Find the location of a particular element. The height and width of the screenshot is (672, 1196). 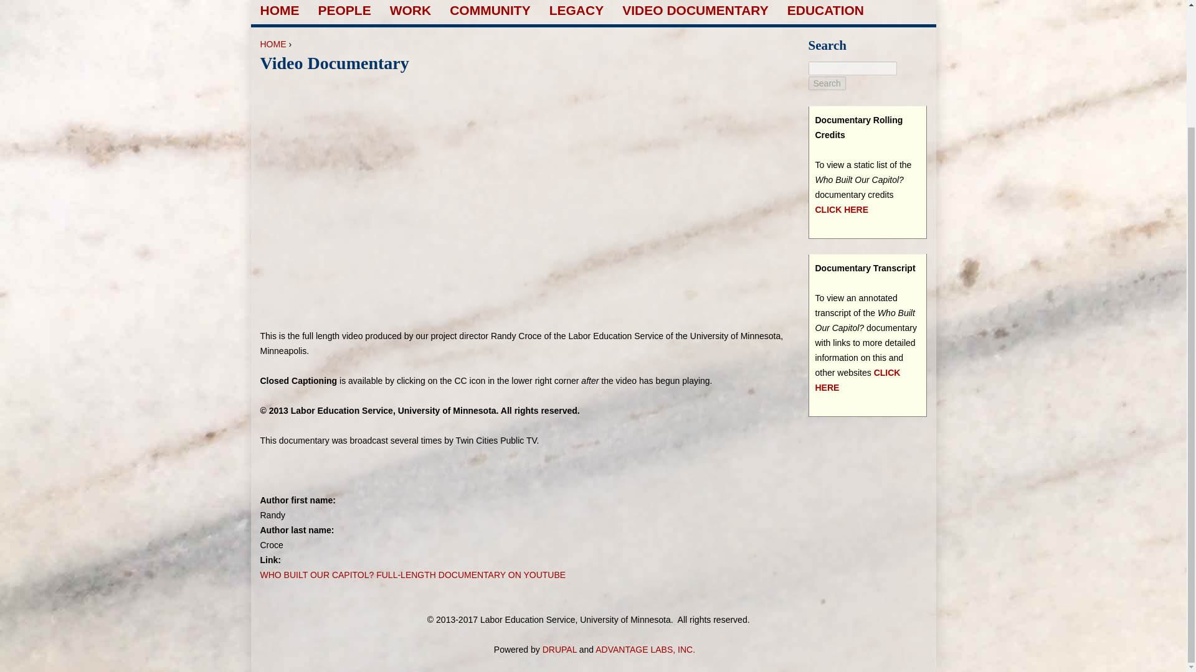

ADVANTAGE LABS, INC. is located at coordinates (645, 649).